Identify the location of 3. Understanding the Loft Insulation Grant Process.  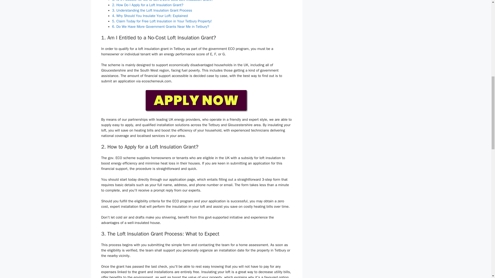
(152, 10).